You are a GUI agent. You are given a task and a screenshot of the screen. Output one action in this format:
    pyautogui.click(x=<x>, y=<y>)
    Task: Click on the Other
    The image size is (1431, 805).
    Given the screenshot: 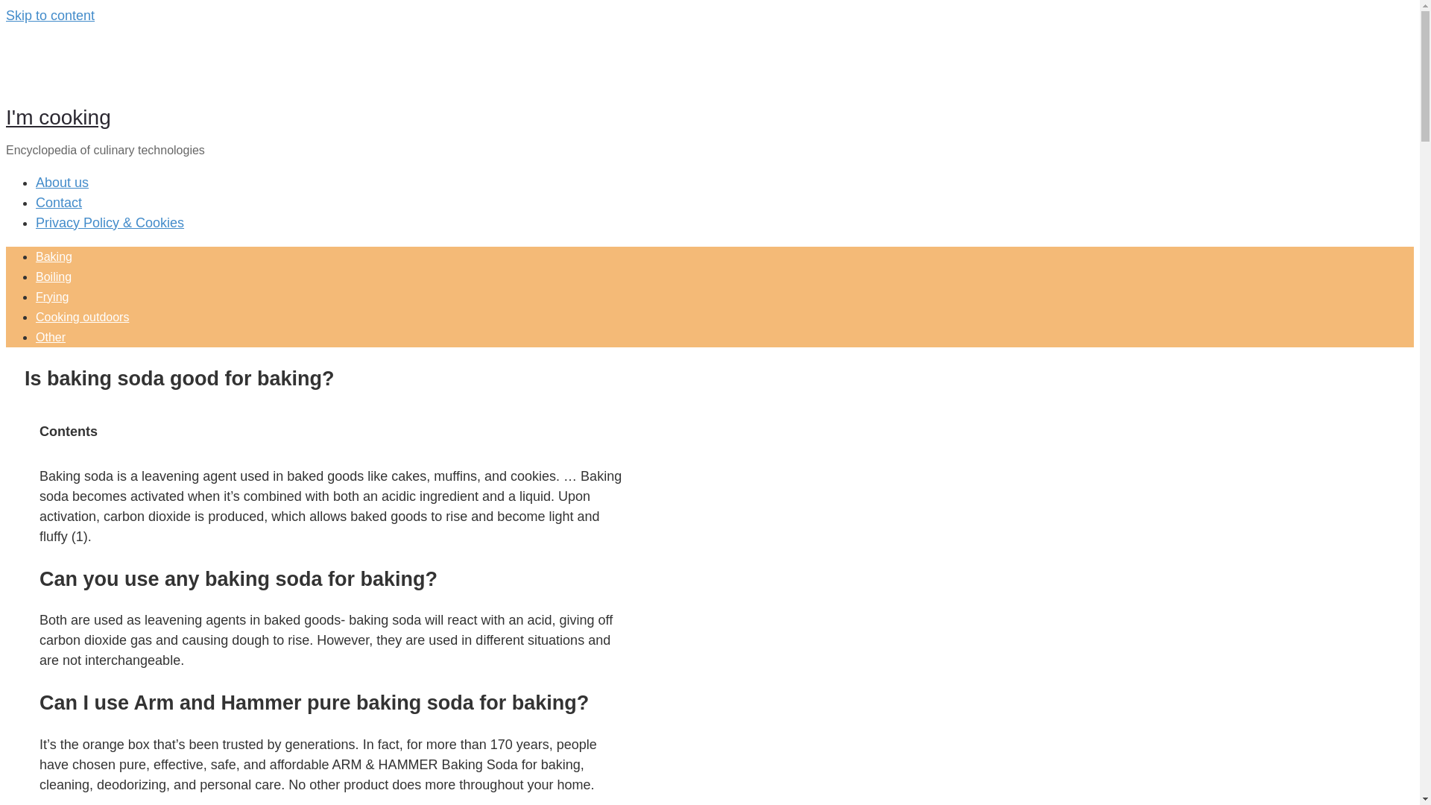 What is the action you would take?
    pyautogui.click(x=51, y=337)
    